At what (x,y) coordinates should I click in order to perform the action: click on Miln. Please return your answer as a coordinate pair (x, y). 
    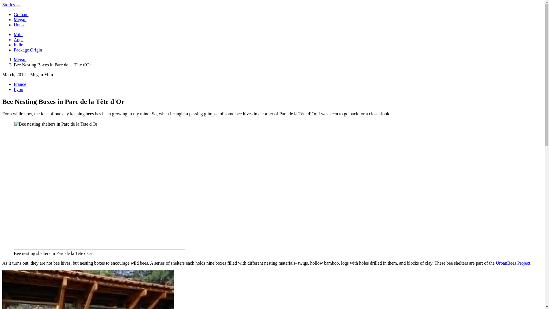
    Looking at the image, I should click on (18, 34).